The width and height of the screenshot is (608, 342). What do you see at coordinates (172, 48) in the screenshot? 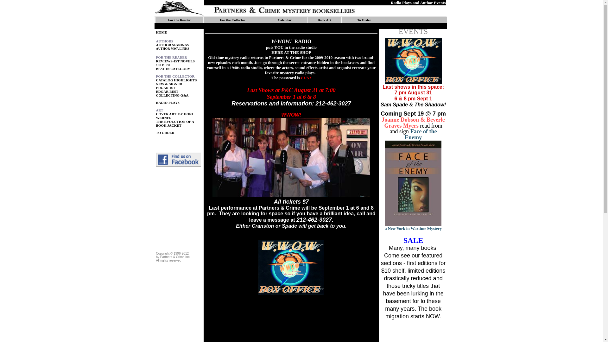
I see `AUTHOR MWA LINKS` at bounding box center [172, 48].